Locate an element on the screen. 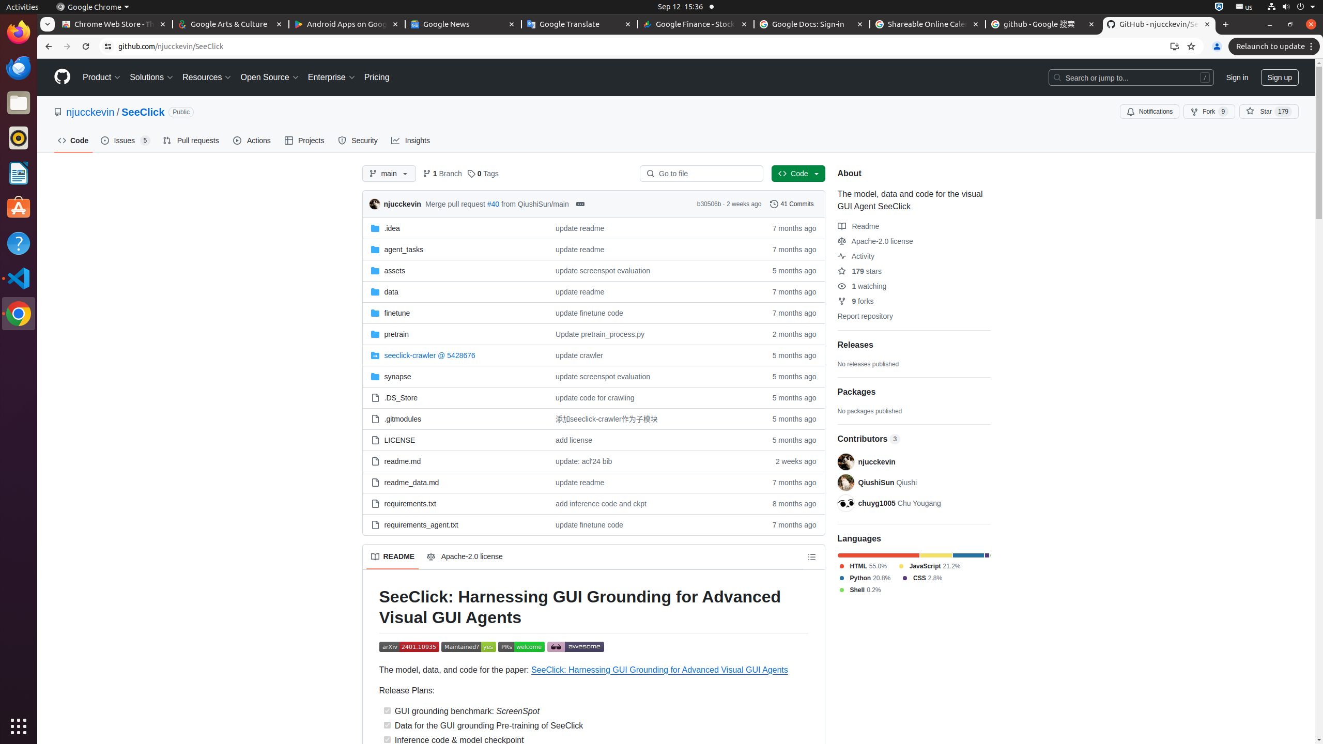 This screenshot has height=744, width=1323. Issues 5 is located at coordinates (126, 141).